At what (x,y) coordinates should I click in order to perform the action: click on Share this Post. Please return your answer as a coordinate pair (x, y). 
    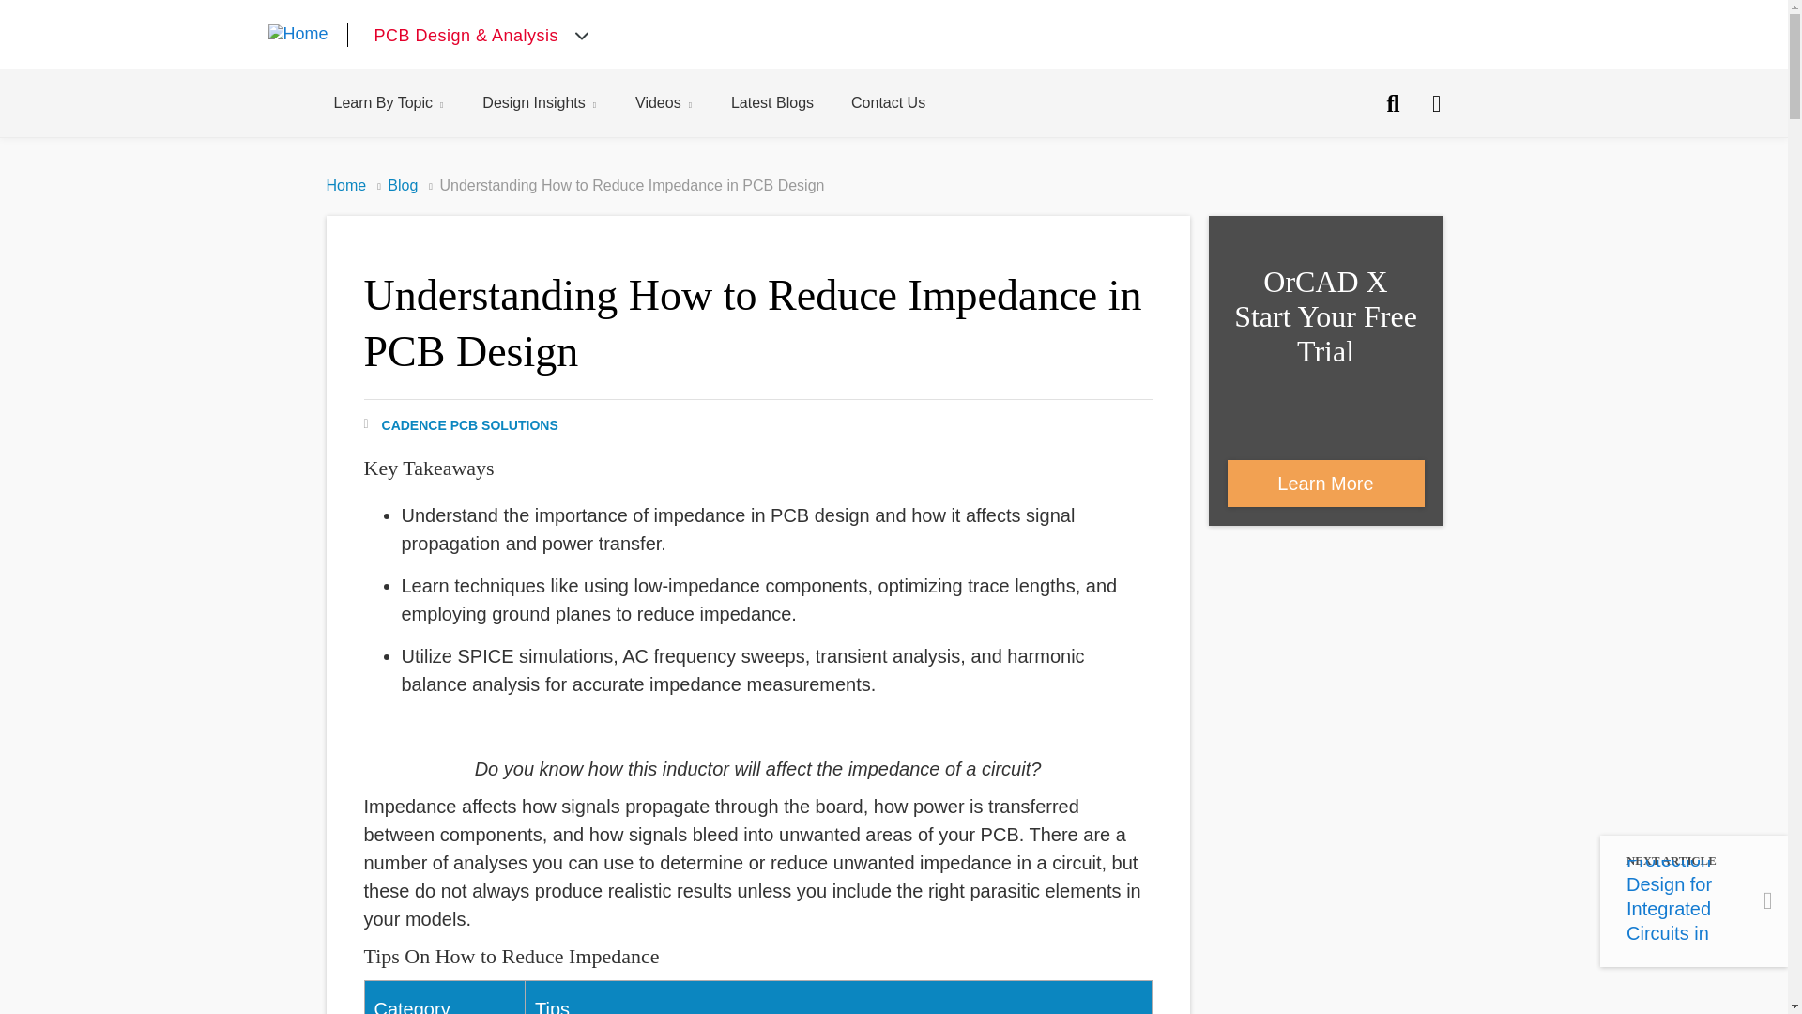
    Looking at the image, I should click on (1436, 102).